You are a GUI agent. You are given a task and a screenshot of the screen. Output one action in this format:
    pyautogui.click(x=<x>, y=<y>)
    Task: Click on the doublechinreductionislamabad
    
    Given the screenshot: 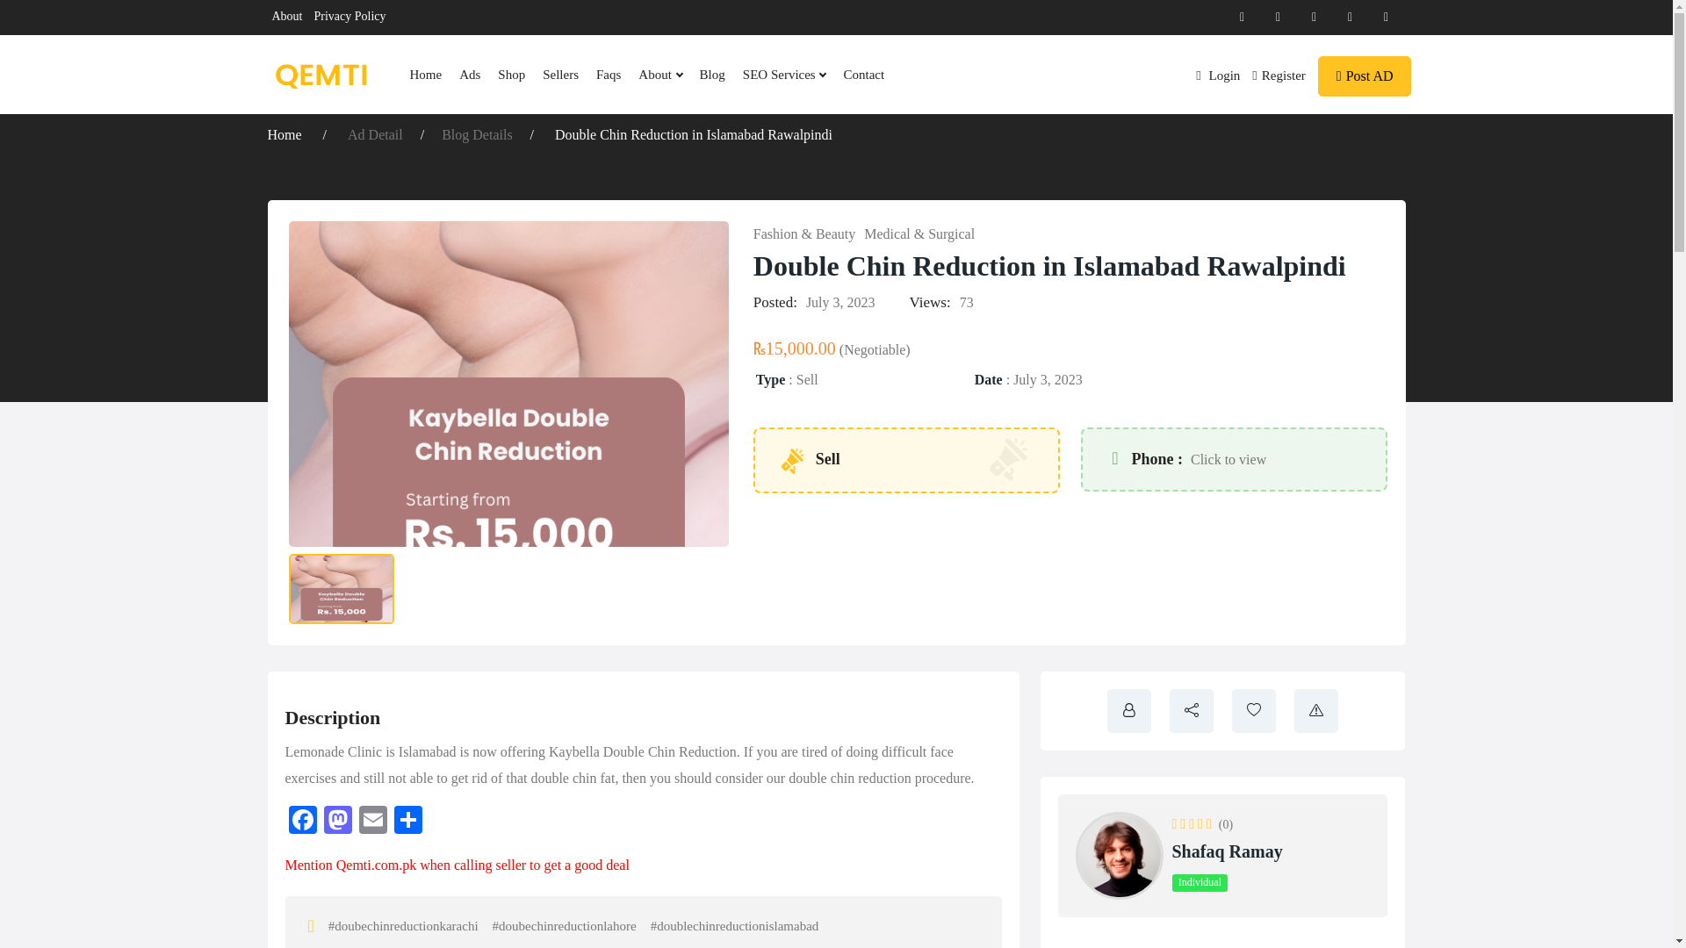 What is the action you would take?
    pyautogui.click(x=735, y=925)
    